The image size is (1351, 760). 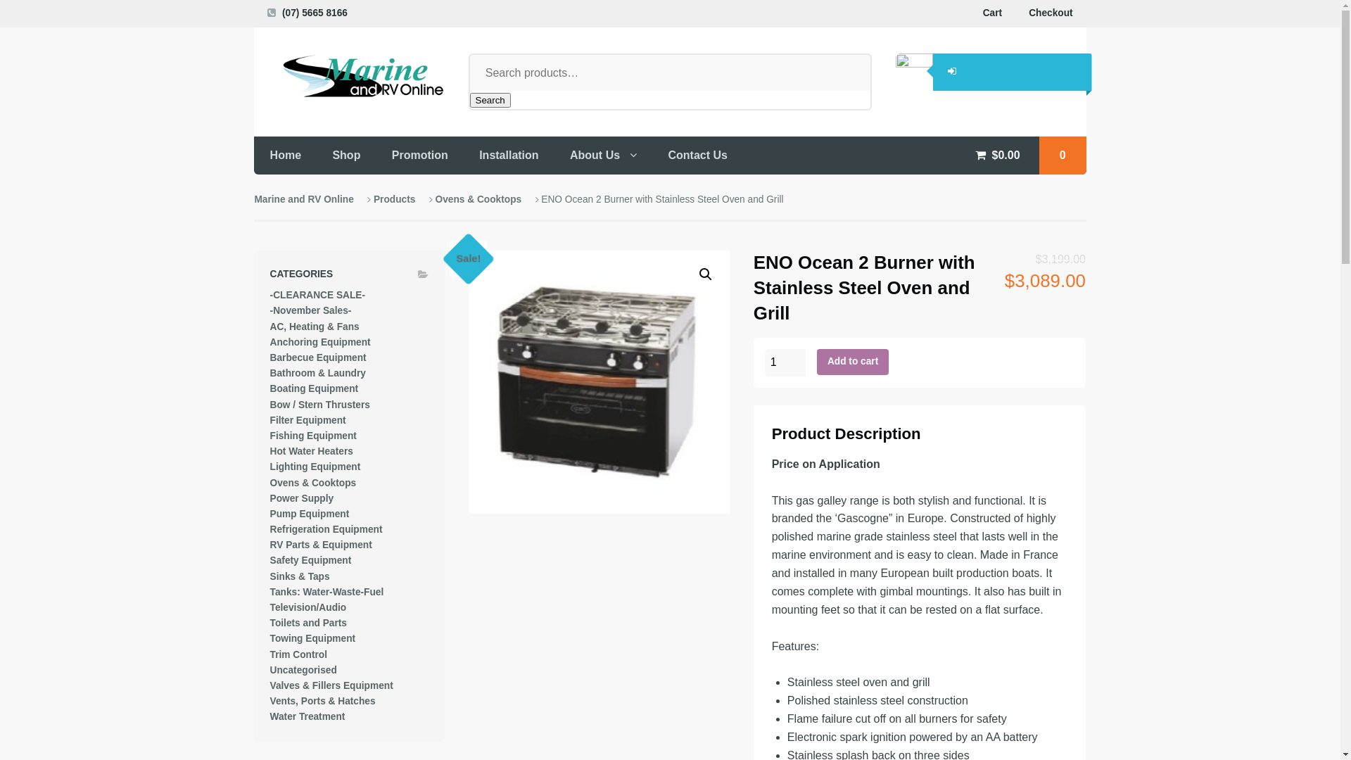 What do you see at coordinates (490, 100) in the screenshot?
I see `Search` at bounding box center [490, 100].